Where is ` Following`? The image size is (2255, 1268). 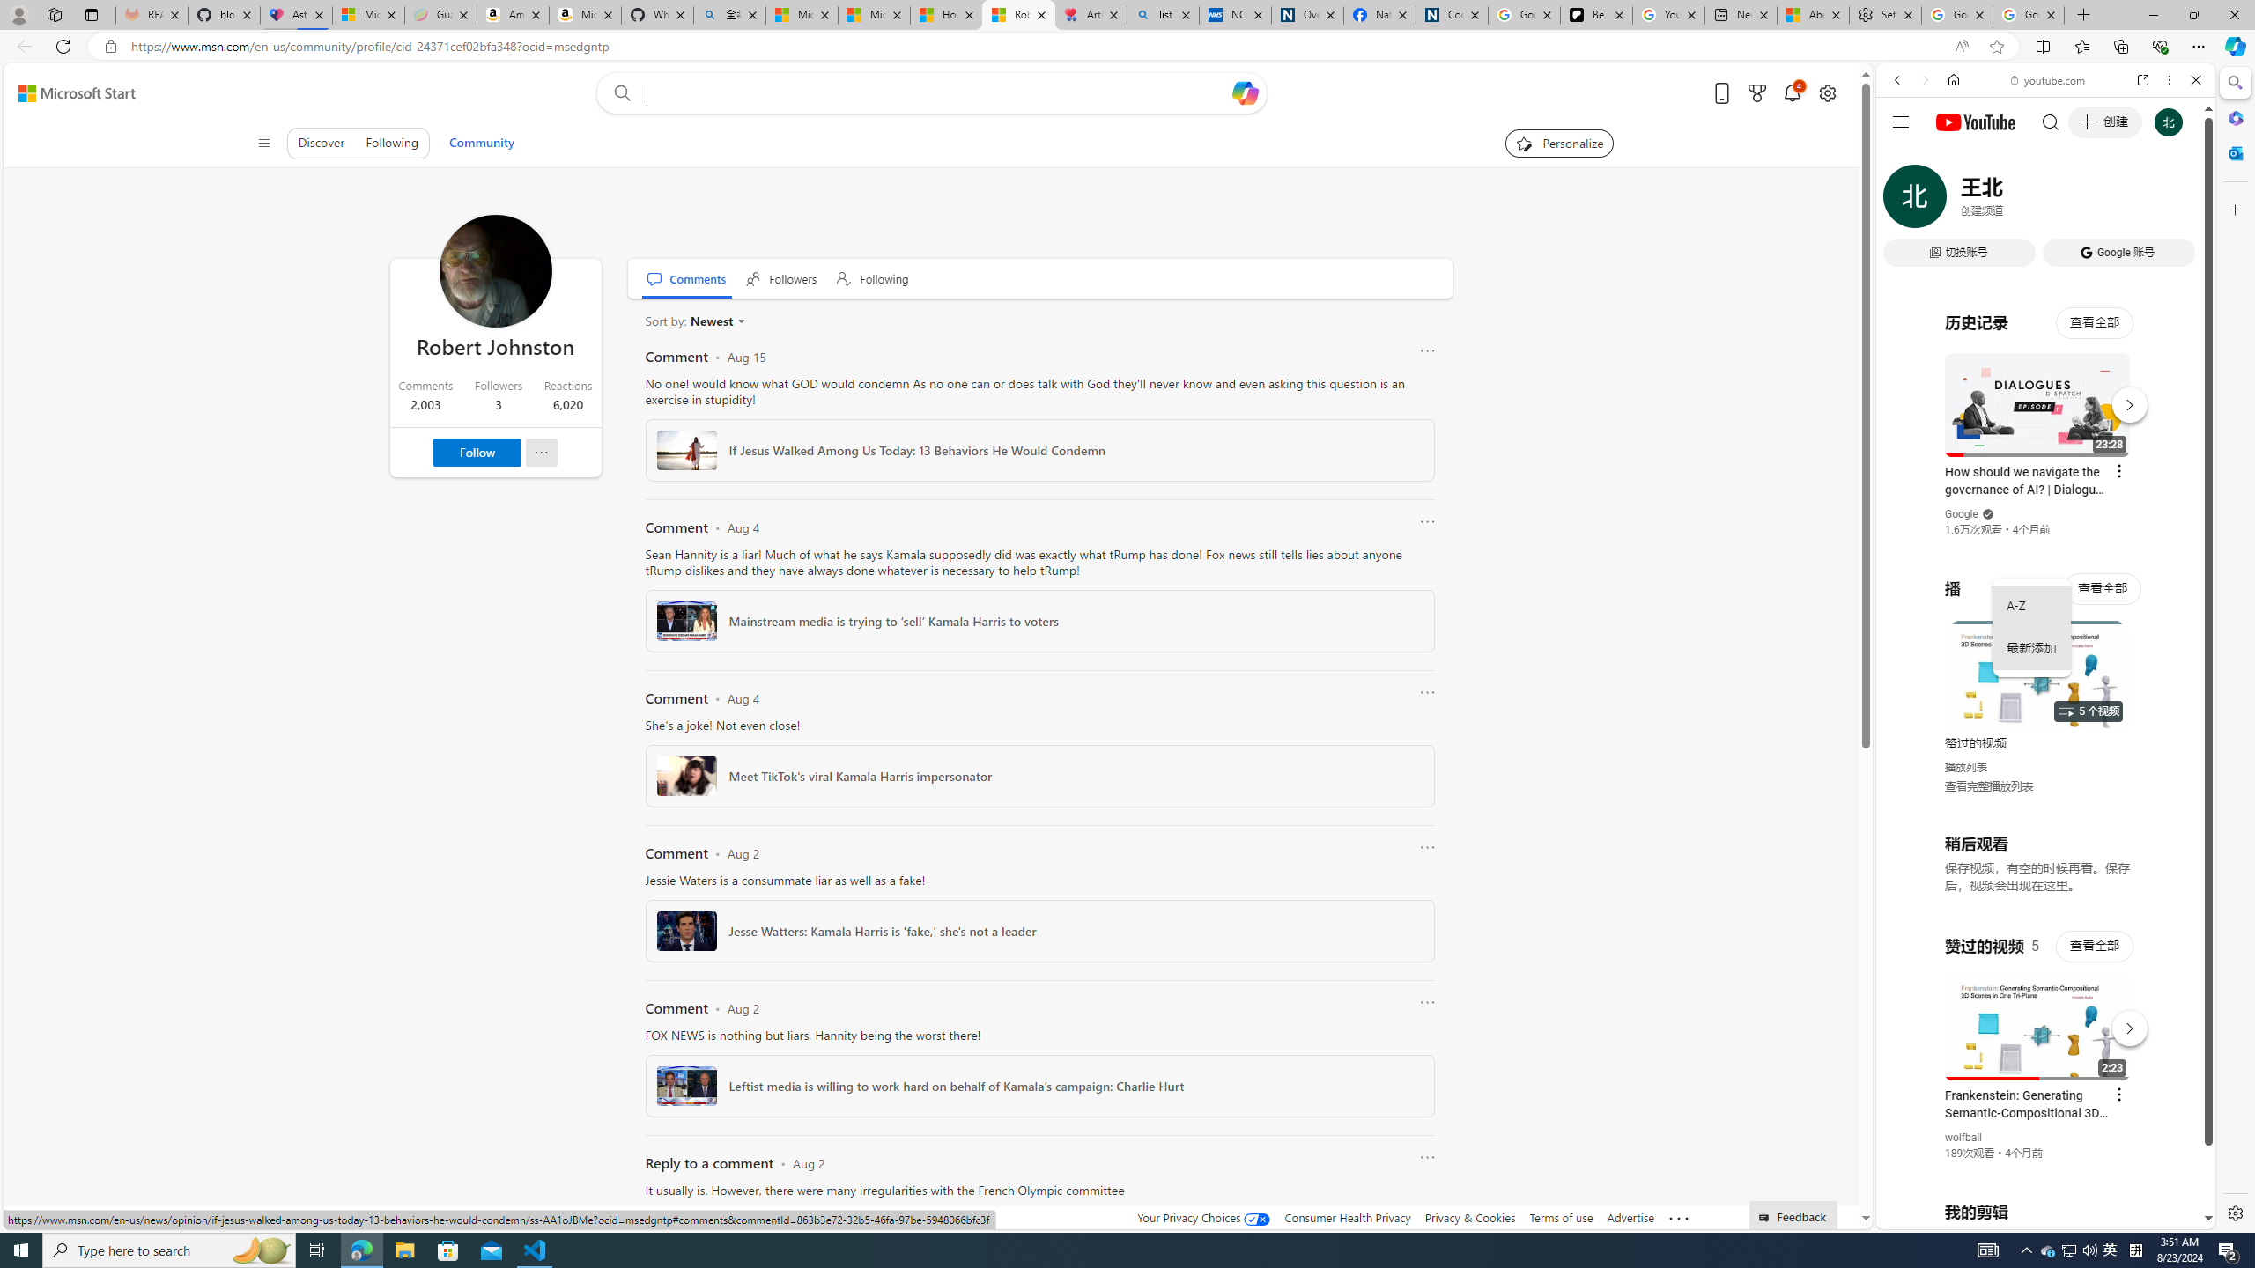  Following is located at coordinates (874, 278).